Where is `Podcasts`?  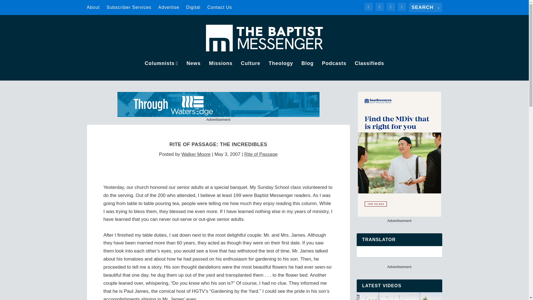
Podcasts is located at coordinates (334, 71).